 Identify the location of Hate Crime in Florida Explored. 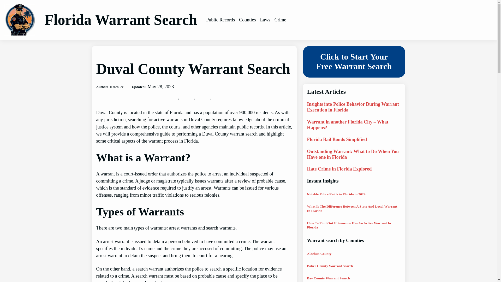
(339, 169).